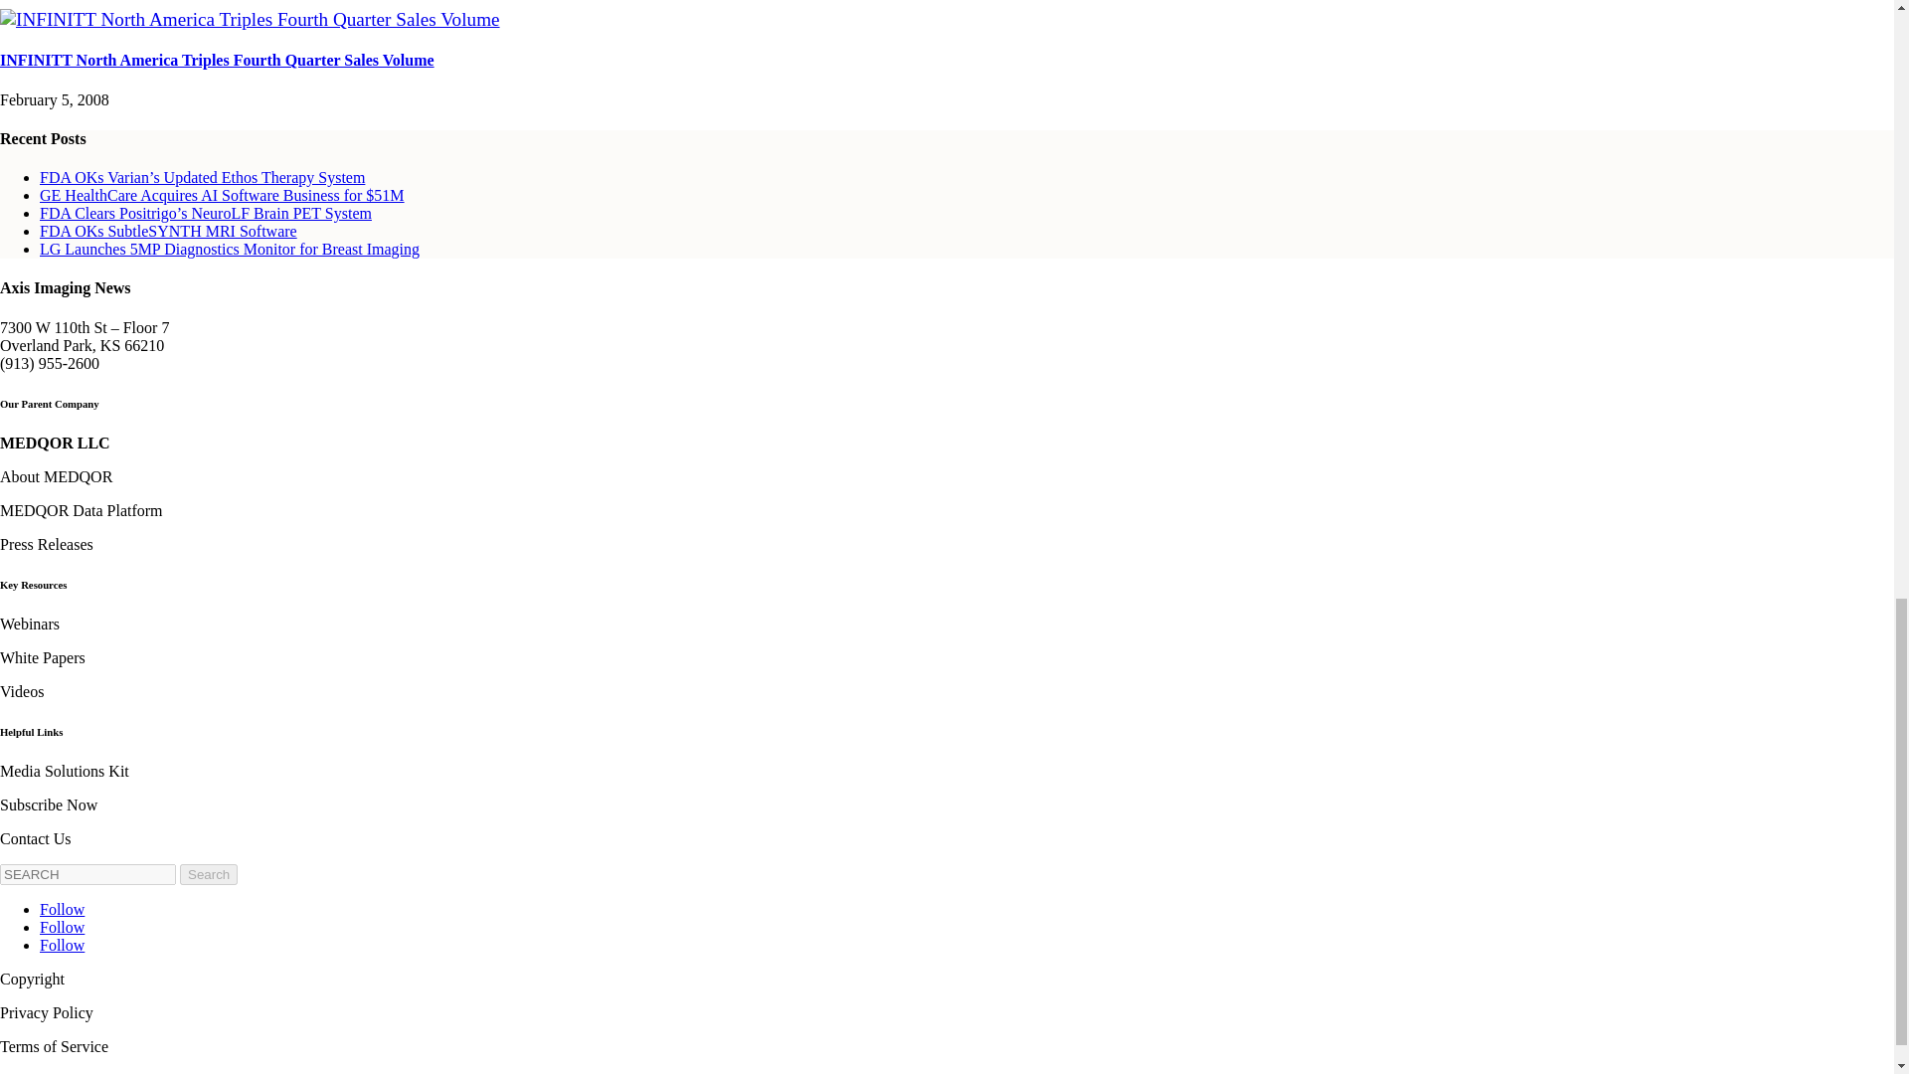 The height and width of the screenshot is (1074, 1909). I want to click on Follow on LinkedIn, so click(62, 945).